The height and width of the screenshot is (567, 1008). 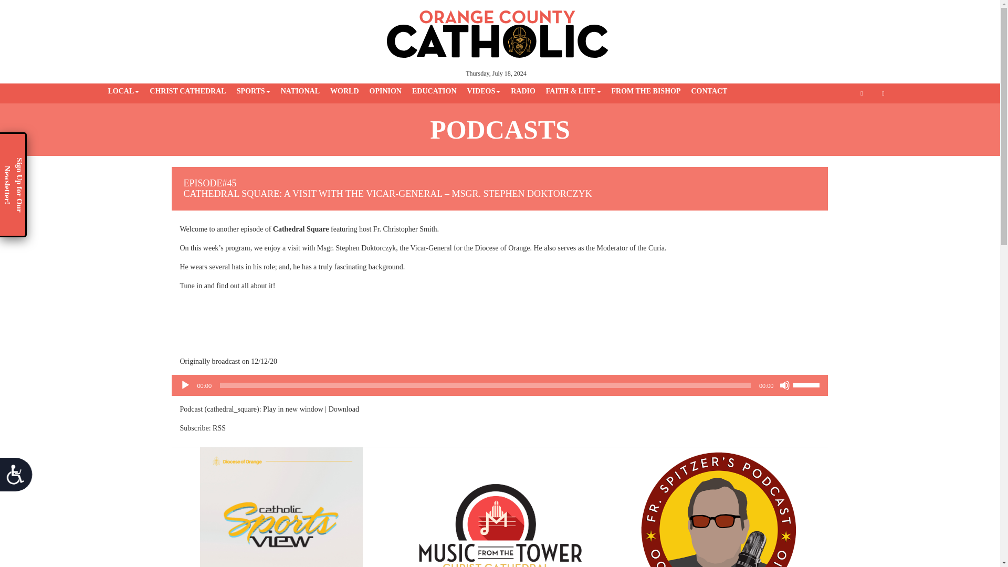 What do you see at coordinates (434, 91) in the screenshot?
I see `EDUCATION` at bounding box center [434, 91].